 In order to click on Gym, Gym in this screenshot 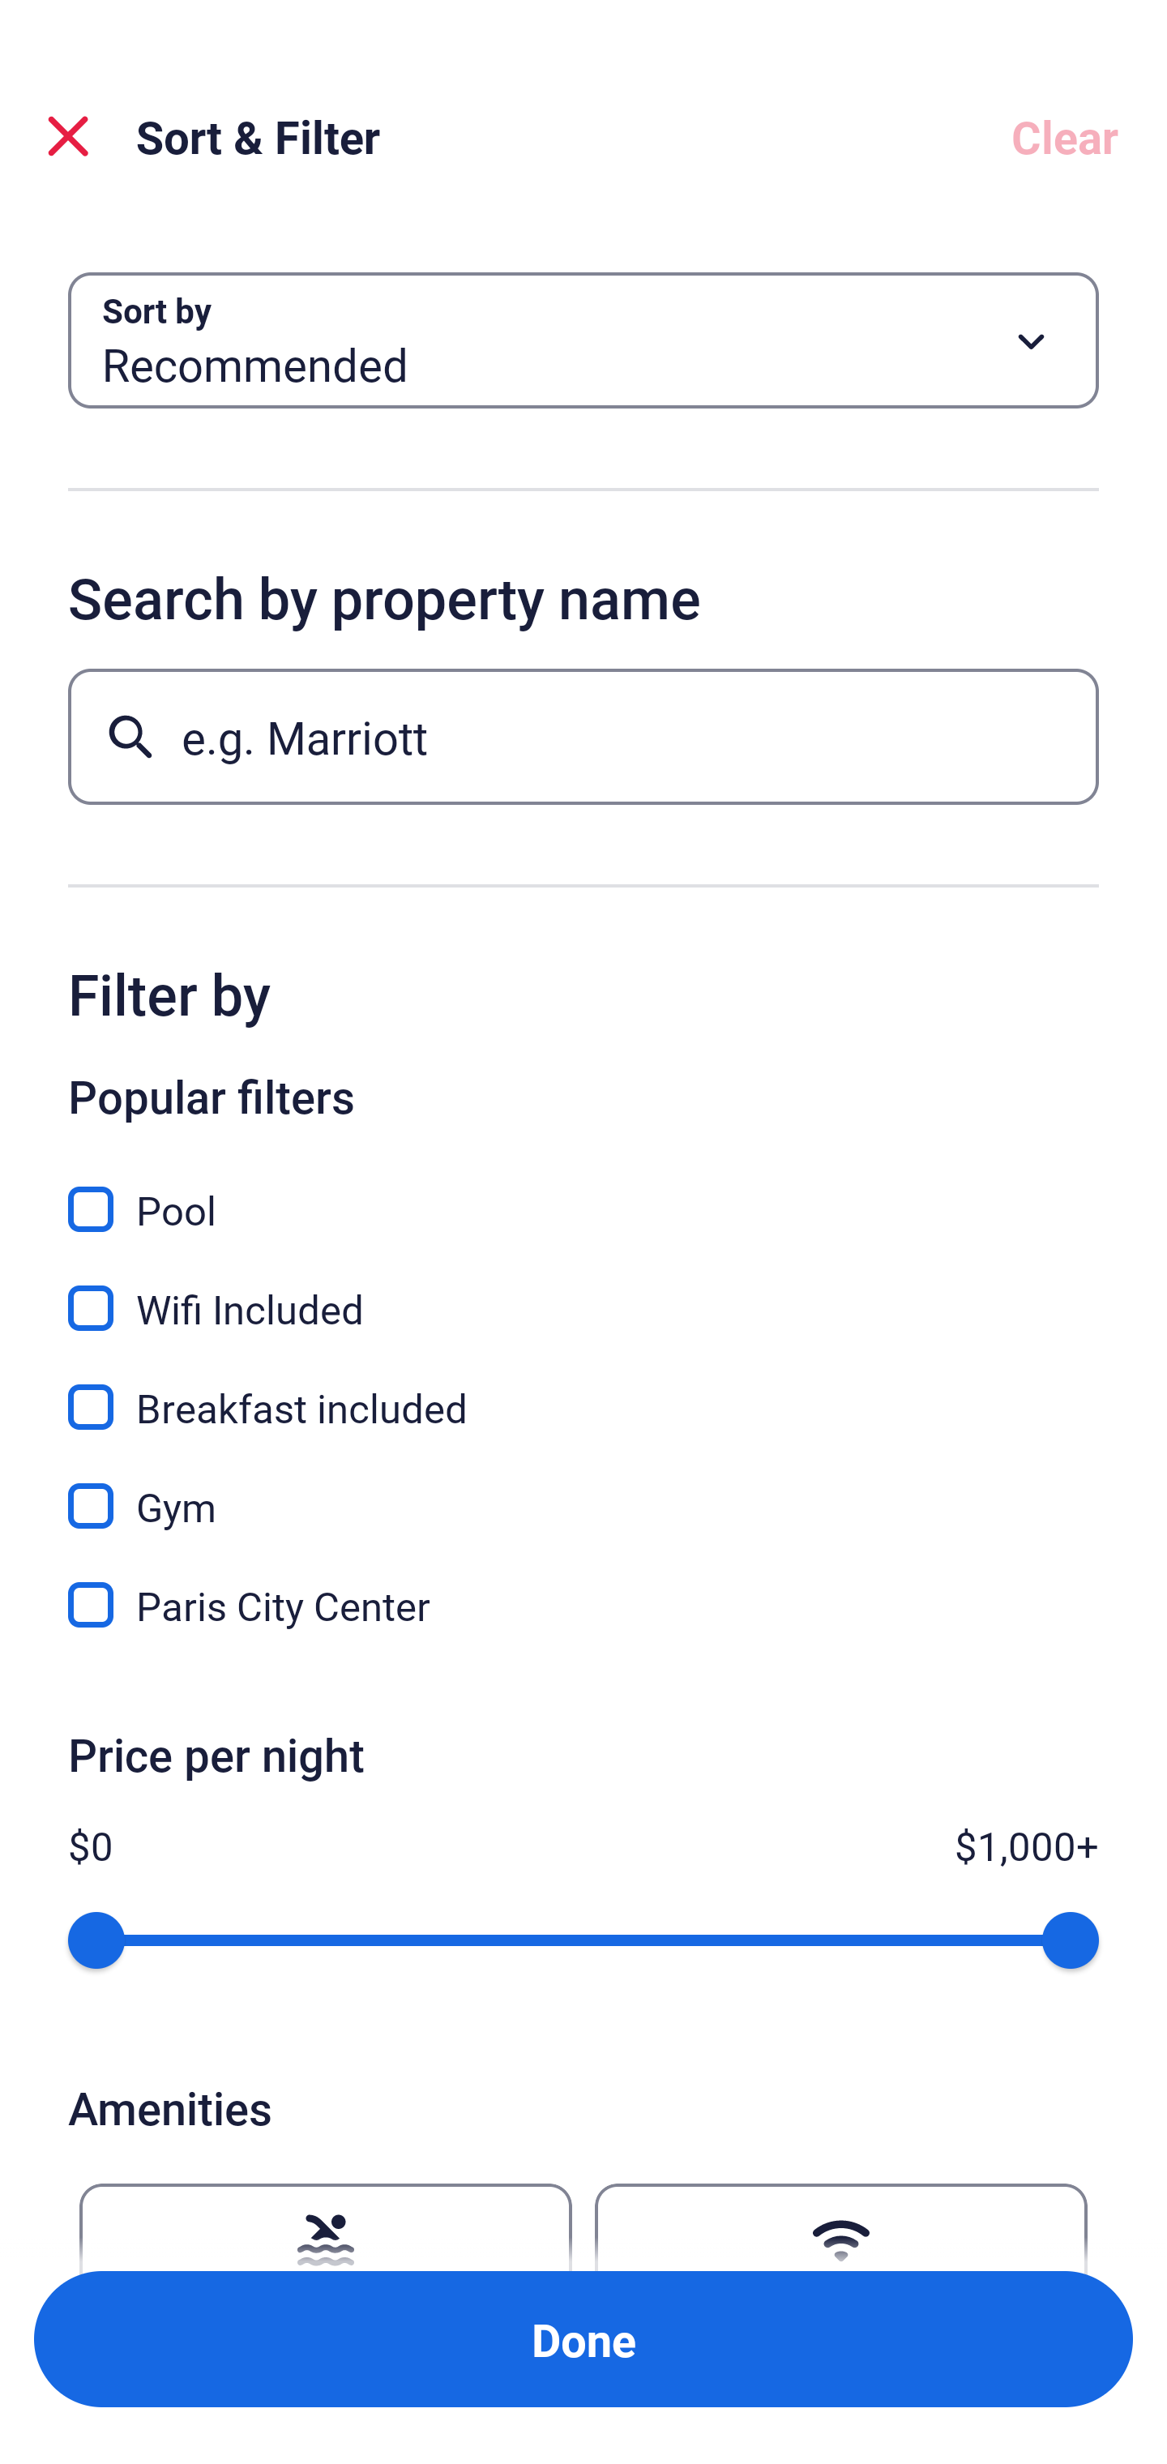, I will do `click(583, 1488)`.